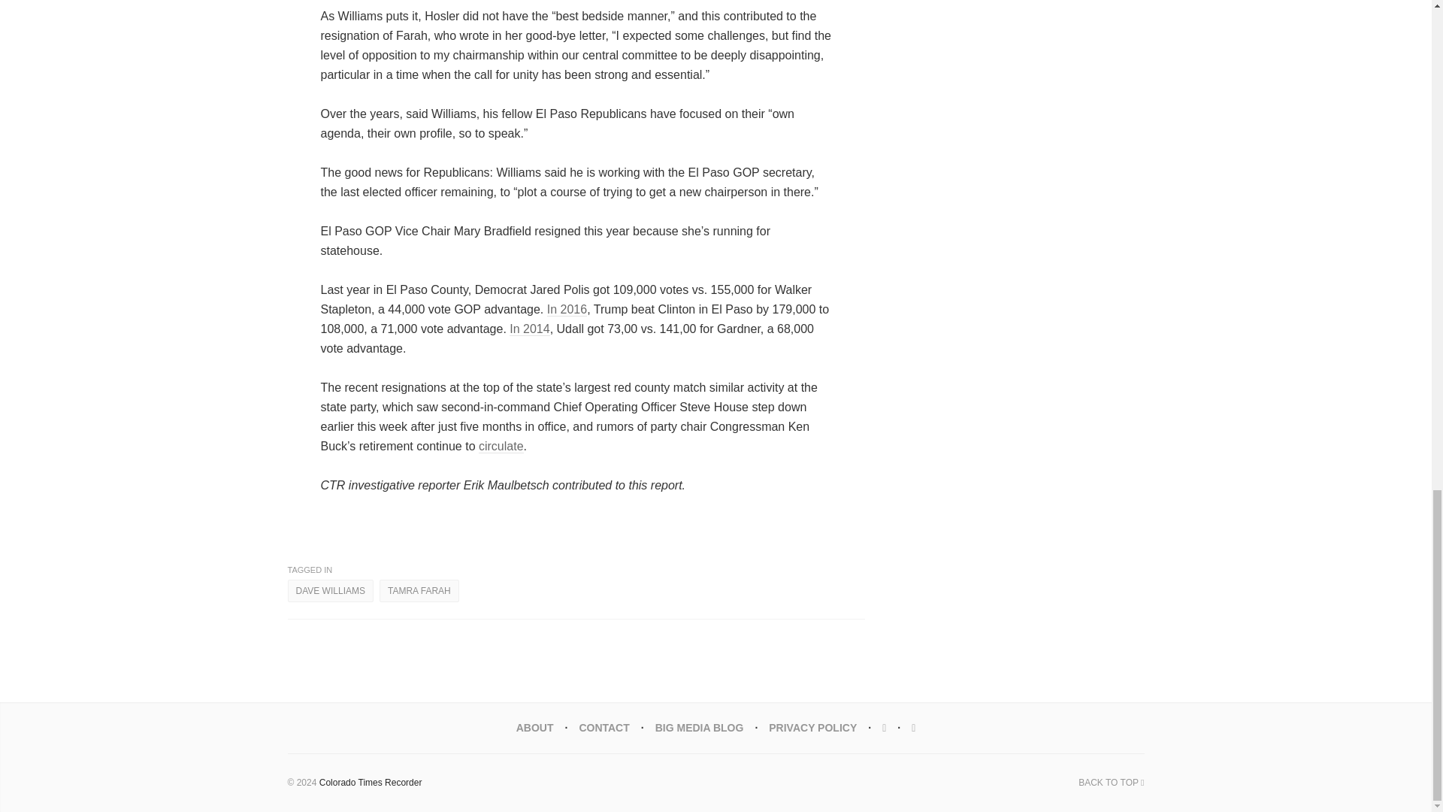  I want to click on In 2014, so click(529, 329).